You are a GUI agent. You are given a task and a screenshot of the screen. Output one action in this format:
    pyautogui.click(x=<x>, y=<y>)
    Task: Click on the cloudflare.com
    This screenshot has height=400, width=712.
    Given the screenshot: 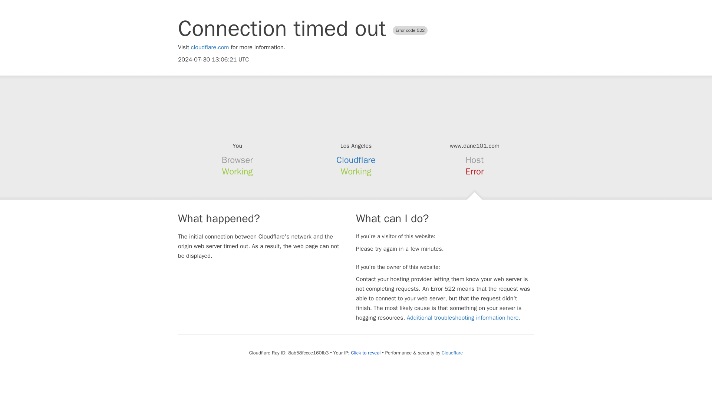 What is the action you would take?
    pyautogui.click(x=210, y=47)
    